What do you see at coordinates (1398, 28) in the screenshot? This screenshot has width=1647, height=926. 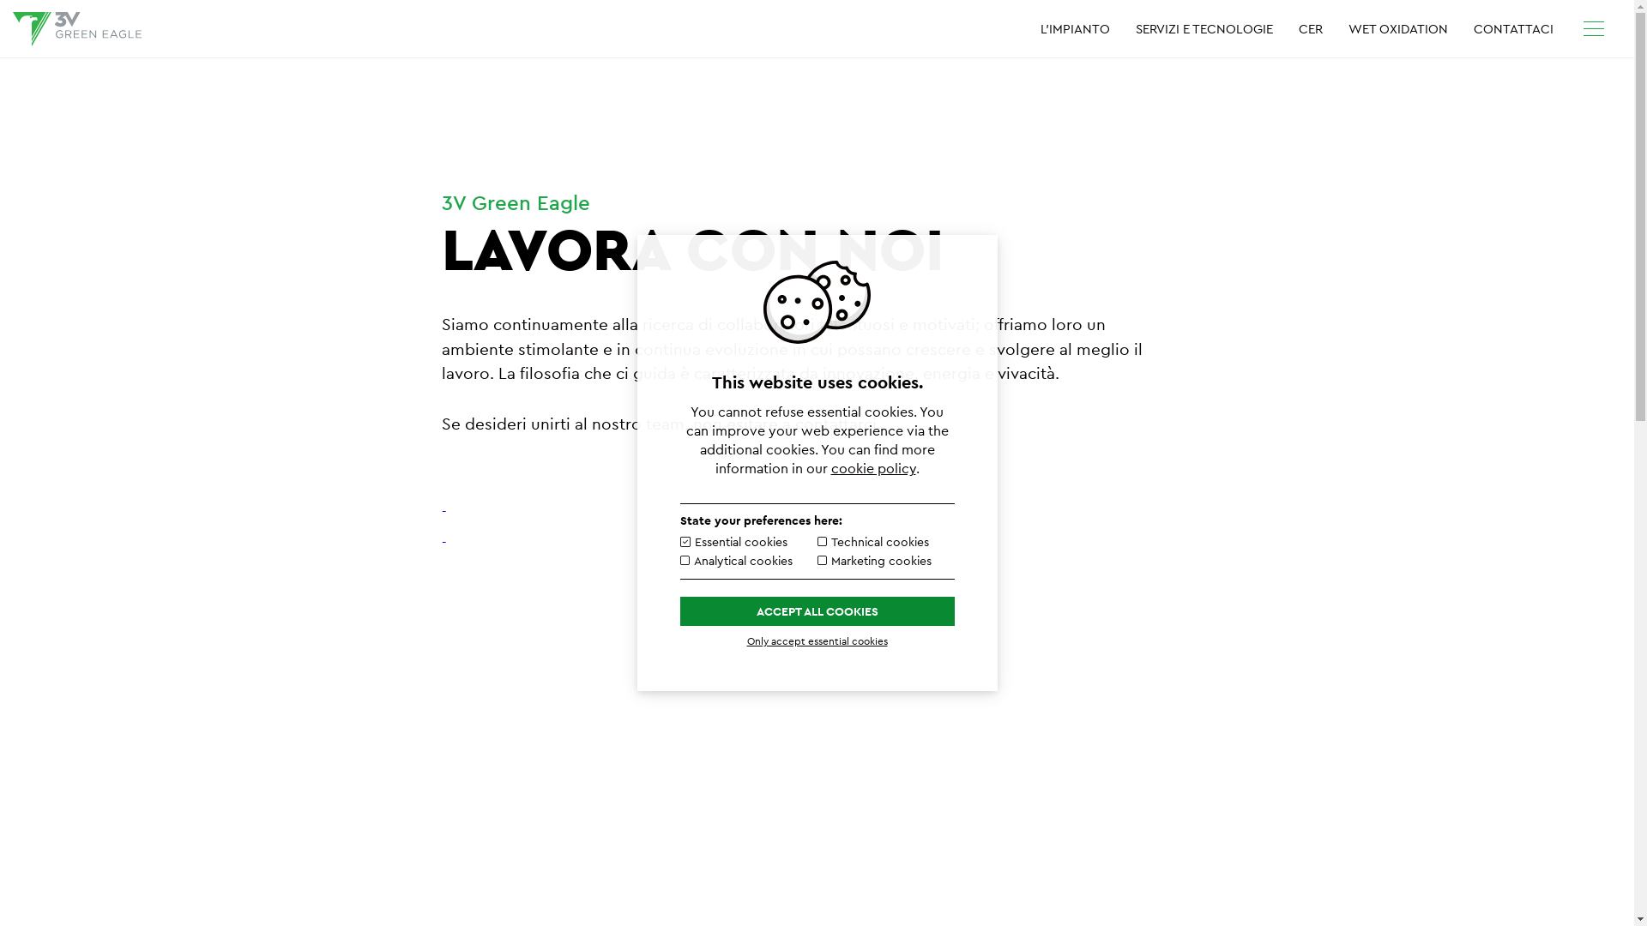 I see `WET OXIDATION` at bounding box center [1398, 28].